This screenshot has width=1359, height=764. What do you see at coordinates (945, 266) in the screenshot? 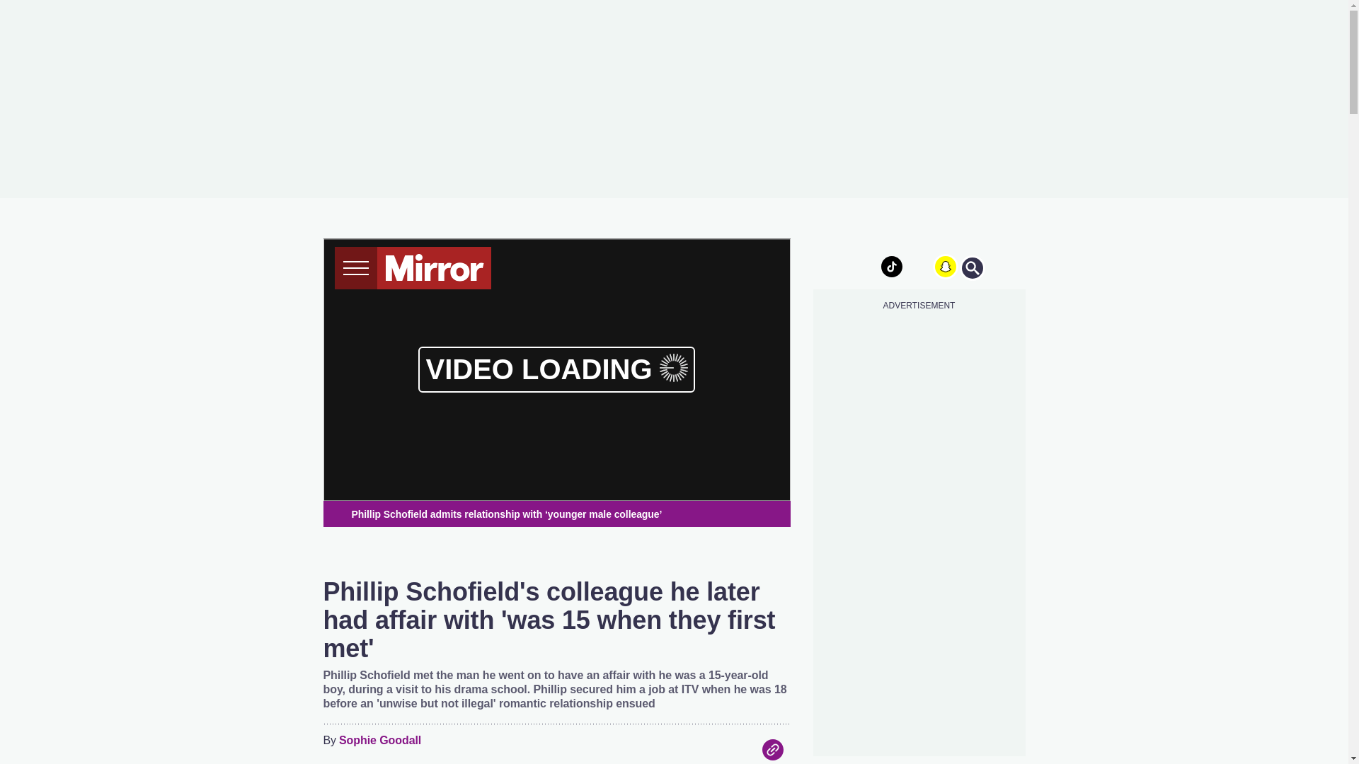
I see `snapchat` at bounding box center [945, 266].